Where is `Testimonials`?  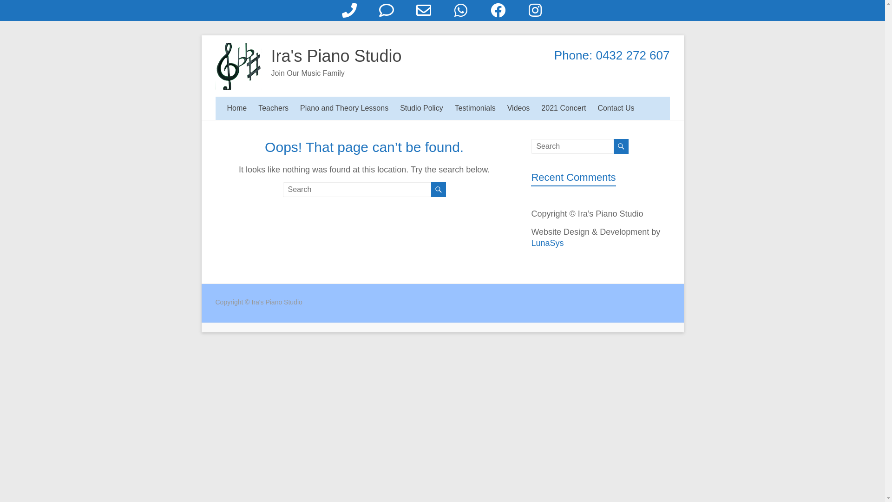 Testimonials is located at coordinates (475, 108).